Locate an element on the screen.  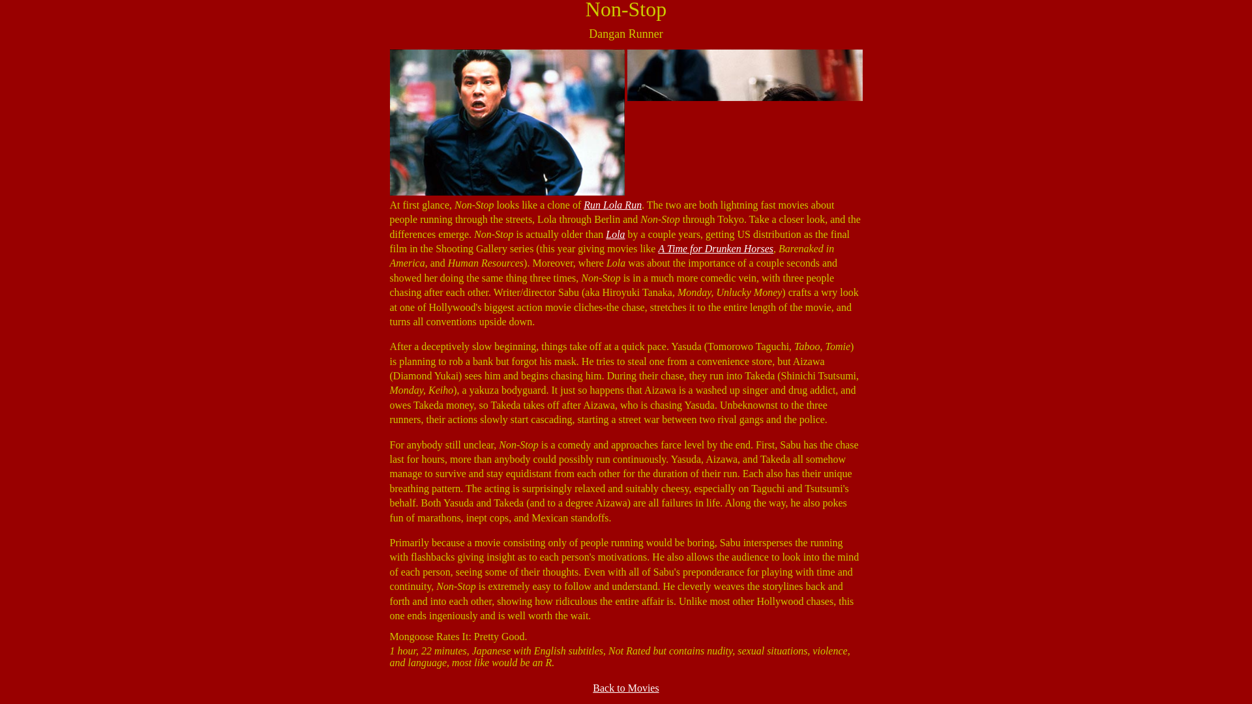
Lola is located at coordinates (616, 235).